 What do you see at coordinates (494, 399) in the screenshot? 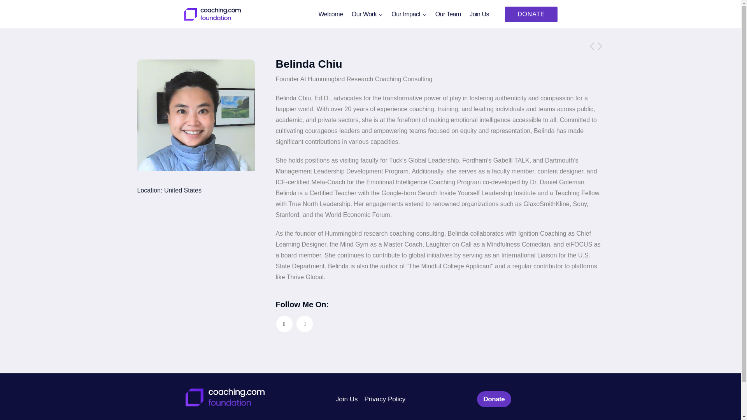
I see `Donate` at bounding box center [494, 399].